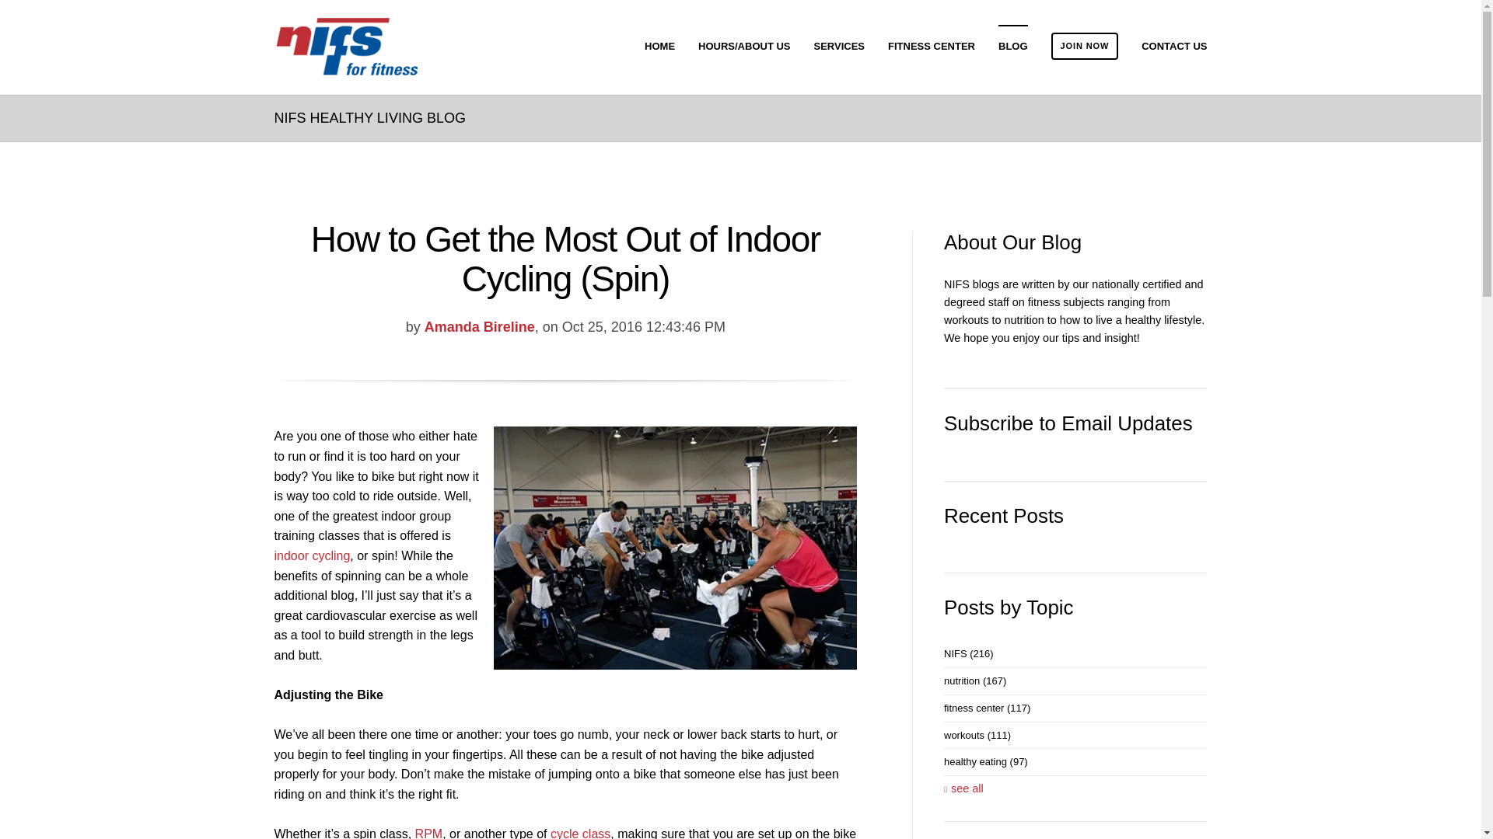  What do you see at coordinates (840, 47) in the screenshot?
I see `SERVICES` at bounding box center [840, 47].